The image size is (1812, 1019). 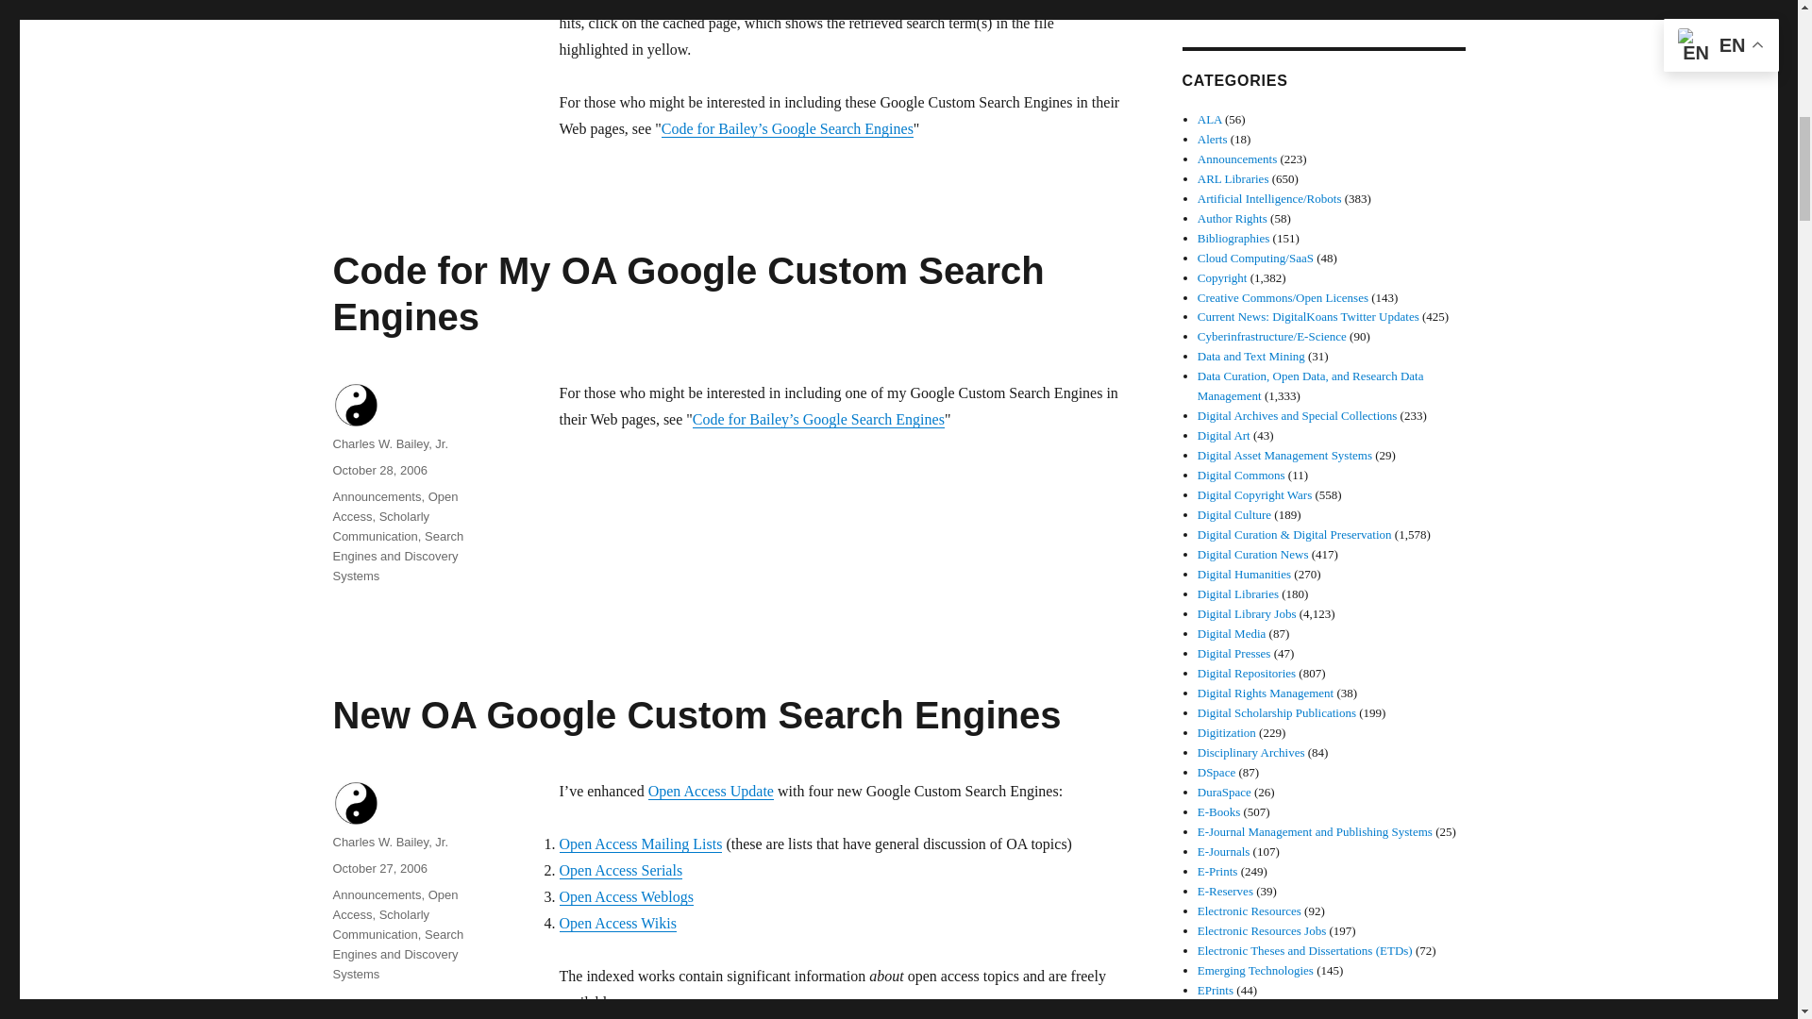 What do you see at coordinates (378, 470) in the screenshot?
I see `October 28, 2006` at bounding box center [378, 470].